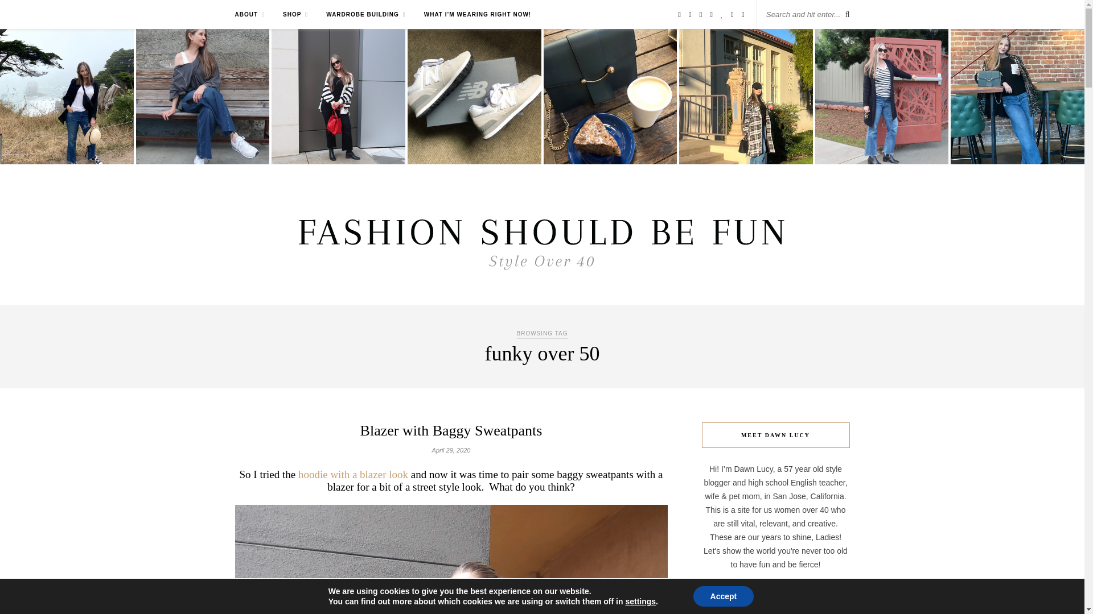 This screenshot has height=614, width=1093. What do you see at coordinates (365, 14) in the screenshot?
I see `WARDROBE BUILDING` at bounding box center [365, 14].